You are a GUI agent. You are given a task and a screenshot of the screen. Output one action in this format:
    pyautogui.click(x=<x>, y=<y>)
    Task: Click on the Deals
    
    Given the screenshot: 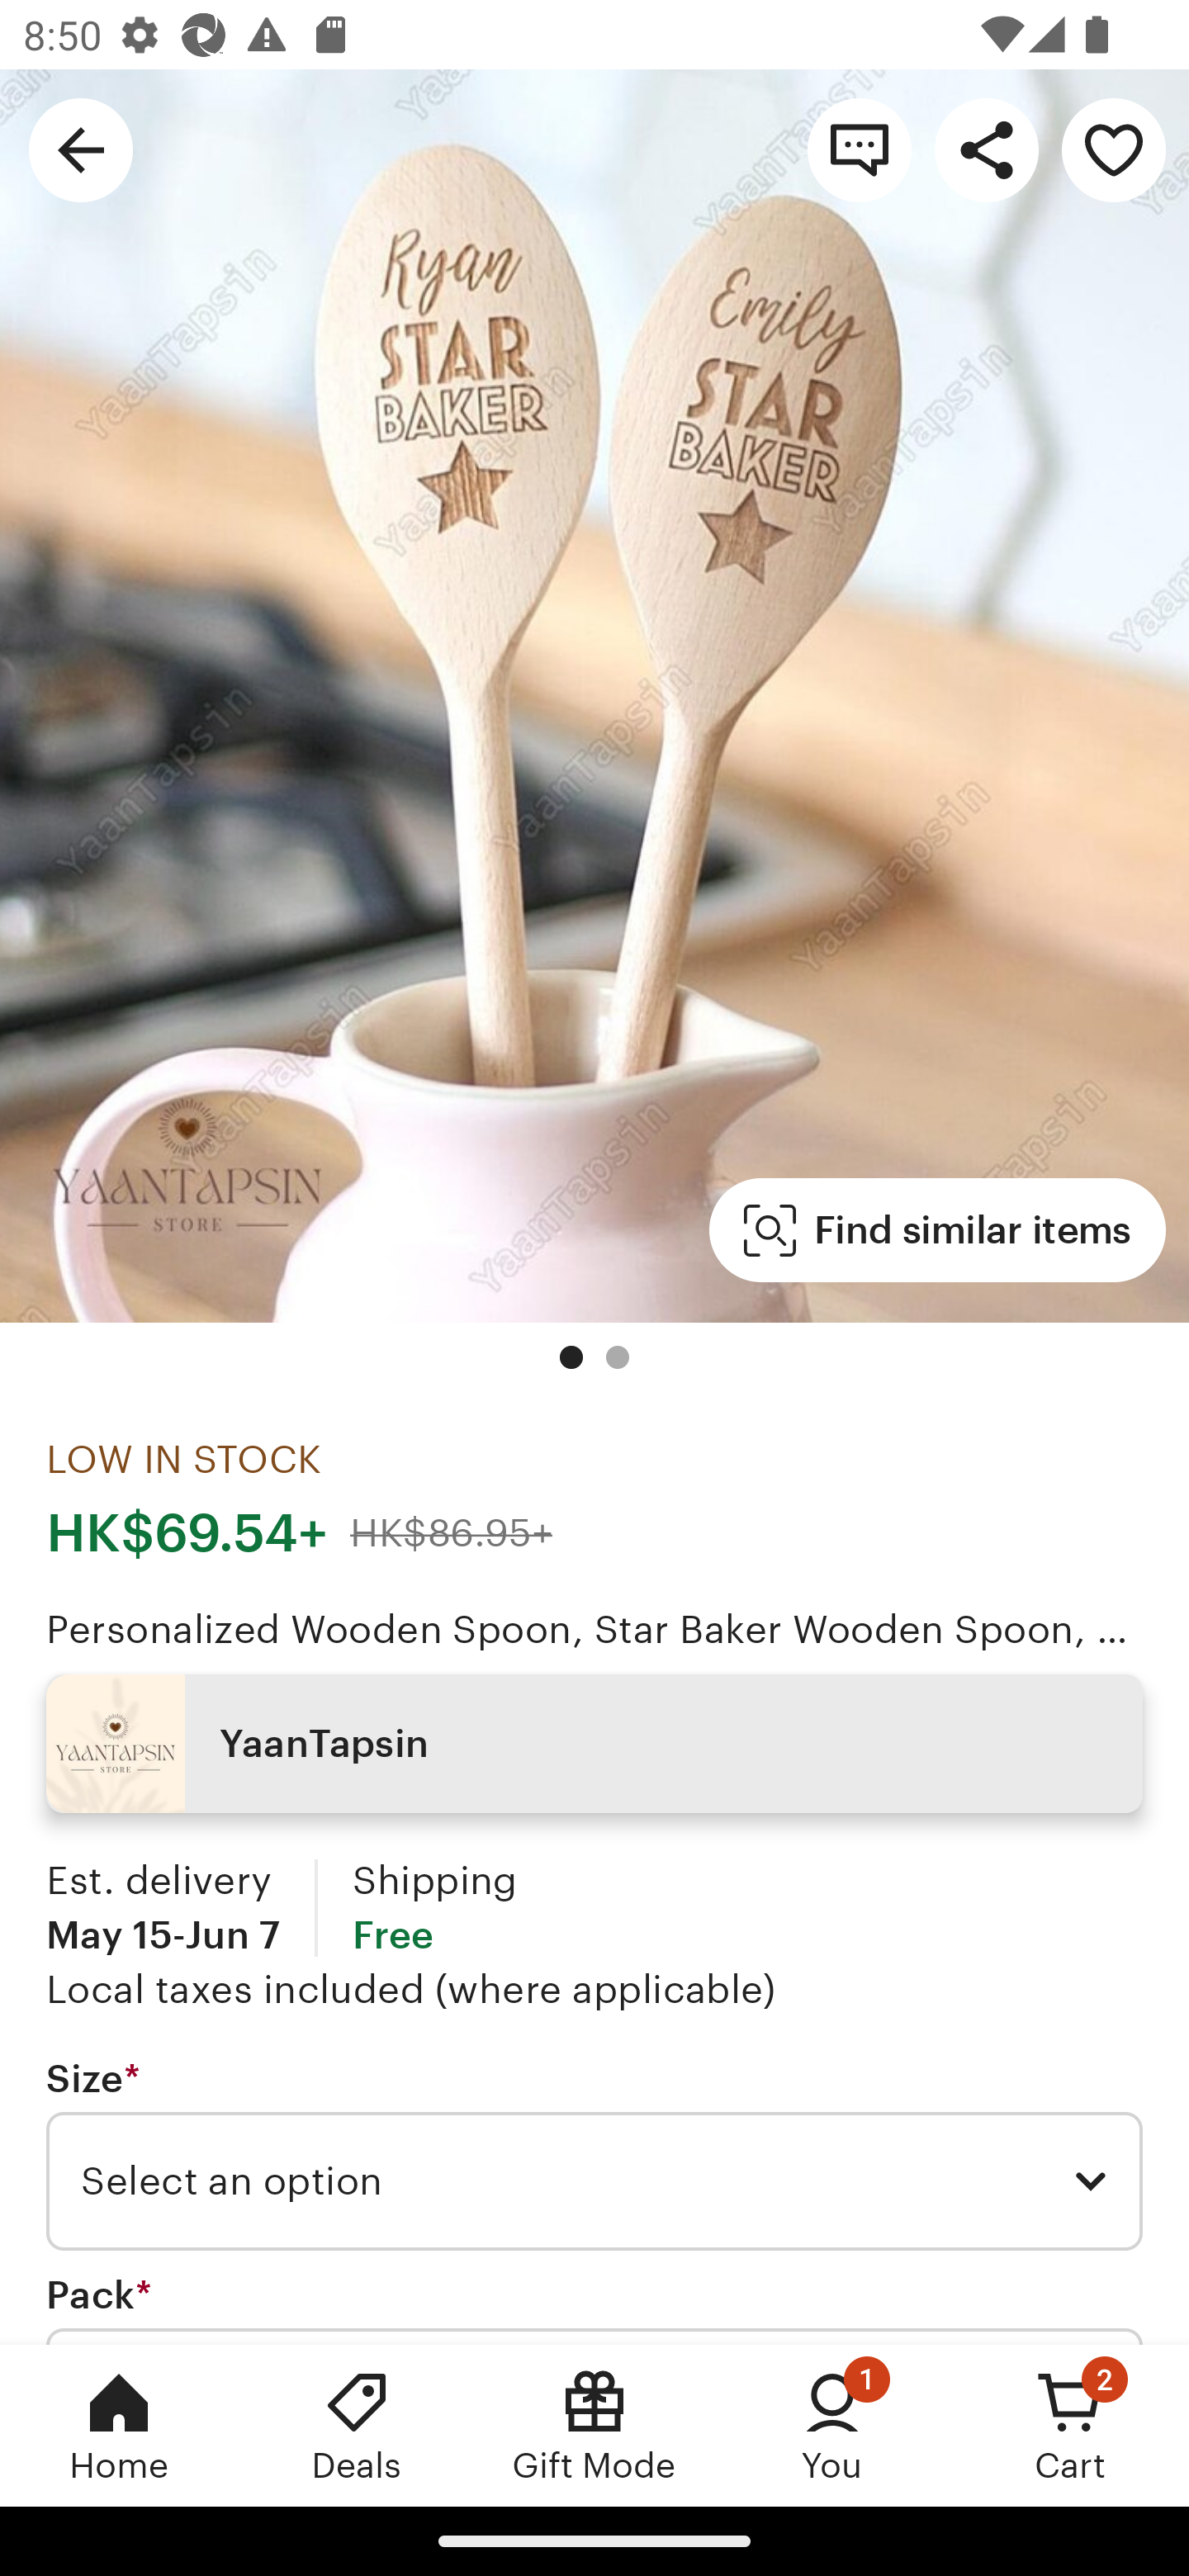 What is the action you would take?
    pyautogui.click(x=357, y=2425)
    